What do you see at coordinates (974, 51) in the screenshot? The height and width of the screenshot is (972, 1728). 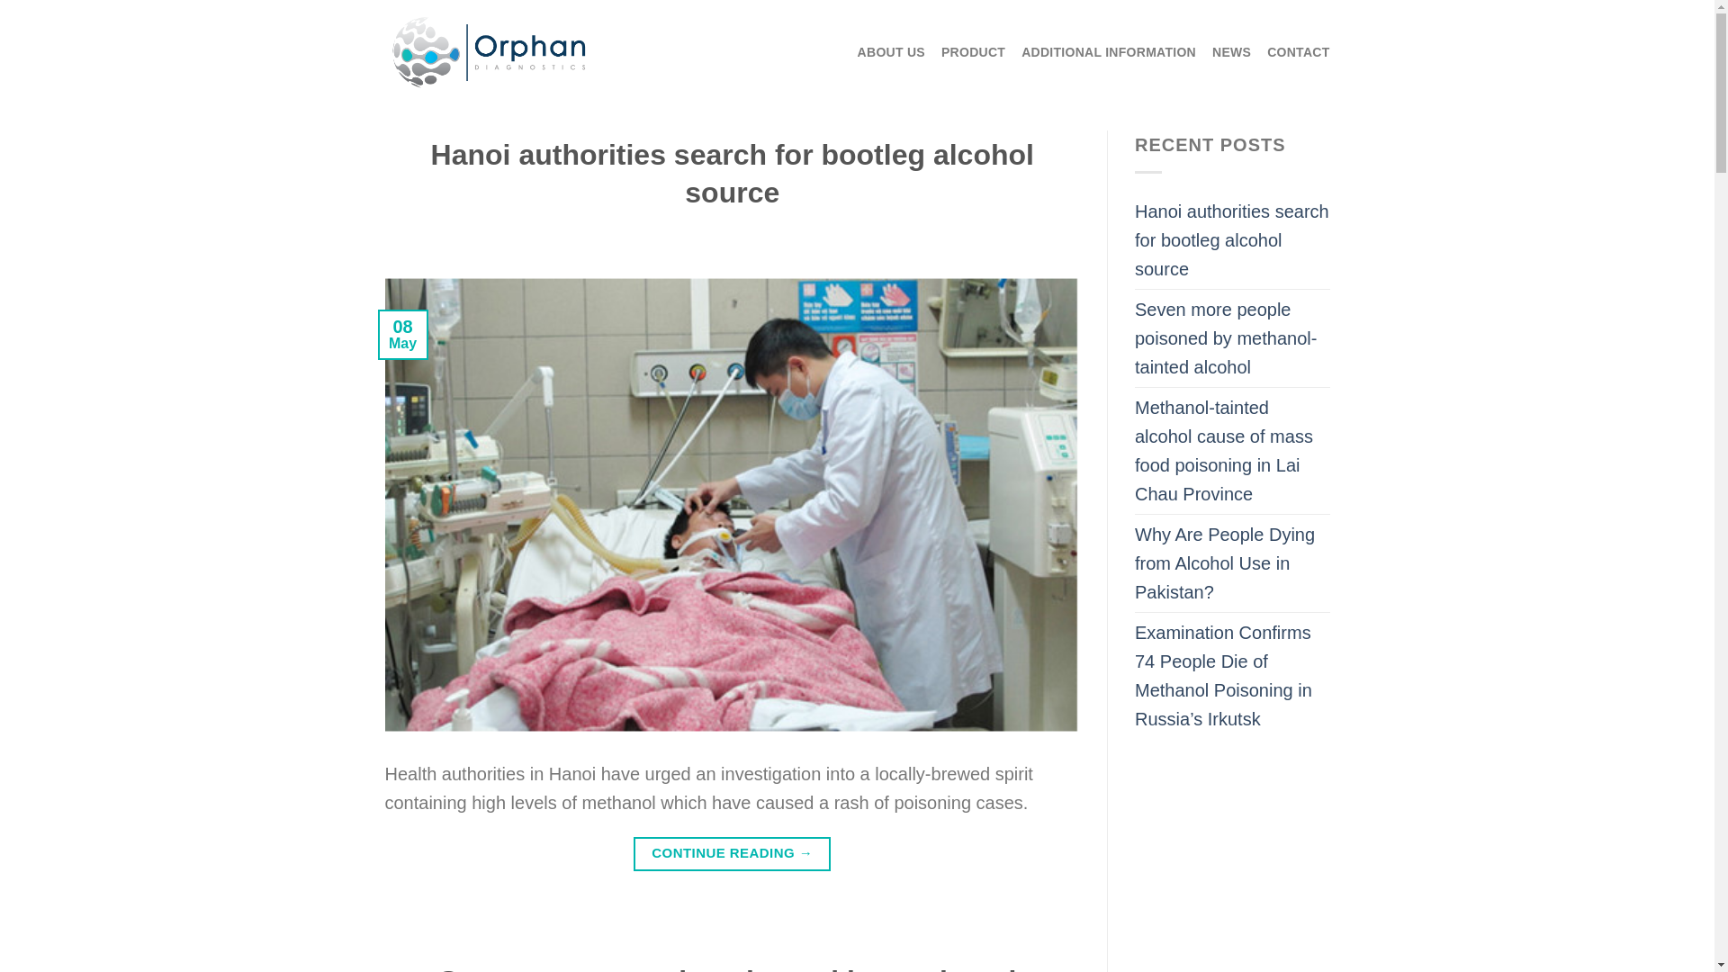 I see `PRODUCT` at bounding box center [974, 51].